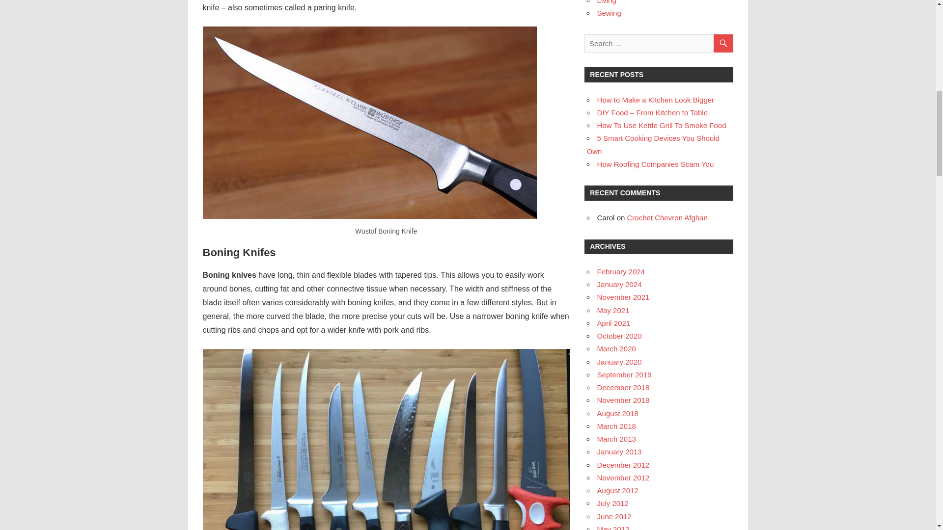  I want to click on How to Make a Kitchen Look Bigger, so click(655, 100).